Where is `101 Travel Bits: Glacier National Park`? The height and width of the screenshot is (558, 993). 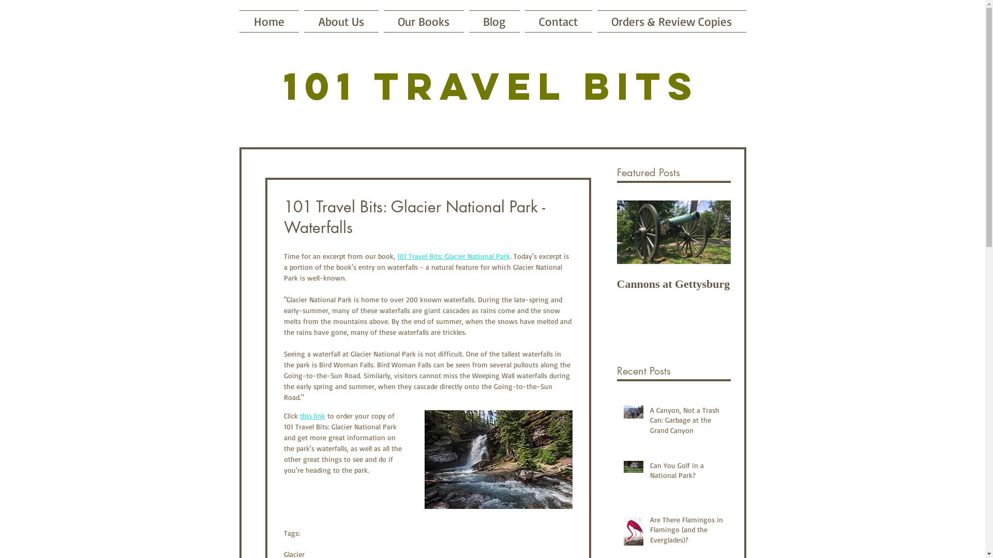
101 Travel Bits: Glacier National Park is located at coordinates (454, 256).